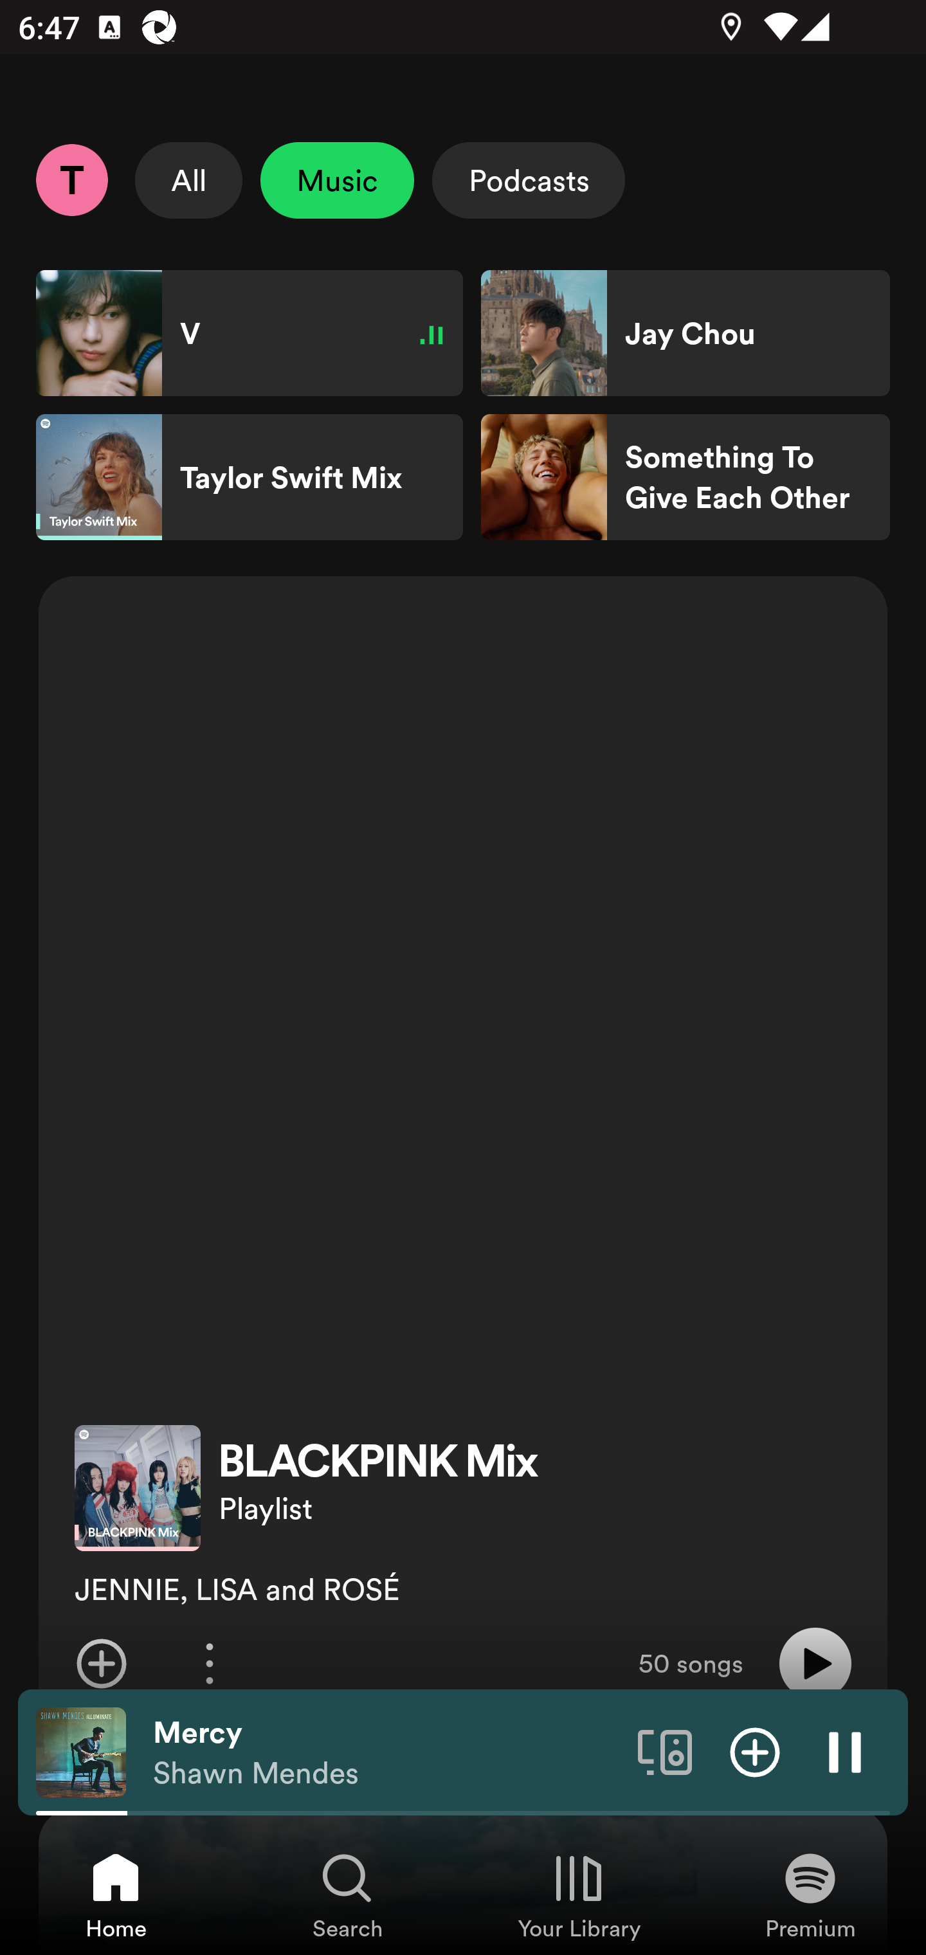 This screenshot has width=926, height=1955. What do you see at coordinates (815, 1663) in the screenshot?
I see `Play` at bounding box center [815, 1663].